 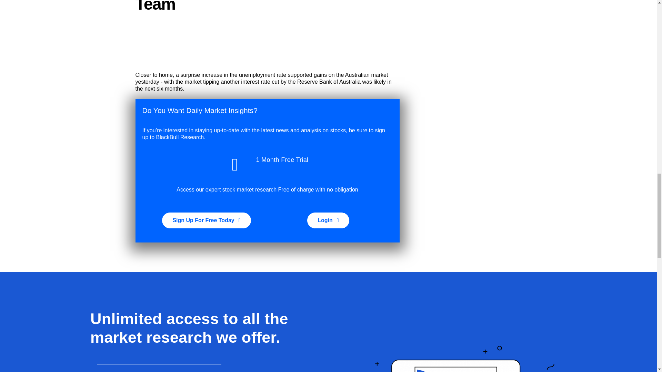 What do you see at coordinates (328, 220) in the screenshot?
I see `Login` at bounding box center [328, 220].